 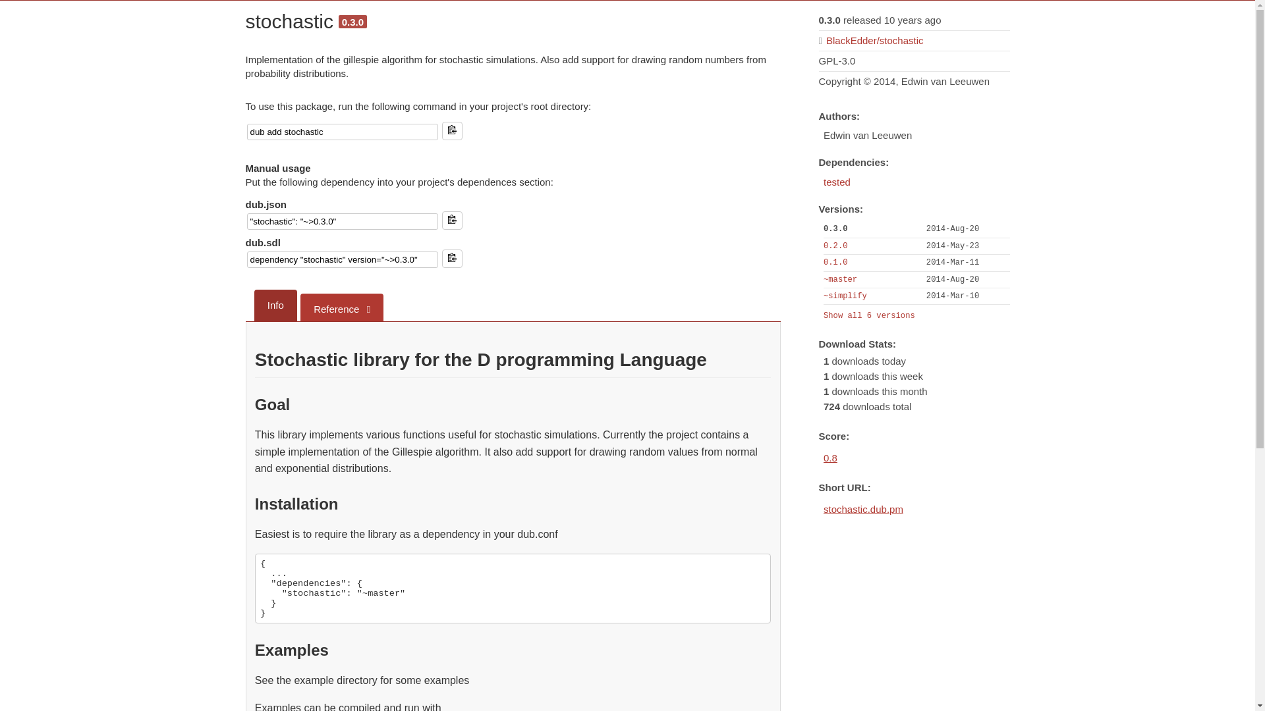 I want to click on Reference, so click(x=341, y=307).